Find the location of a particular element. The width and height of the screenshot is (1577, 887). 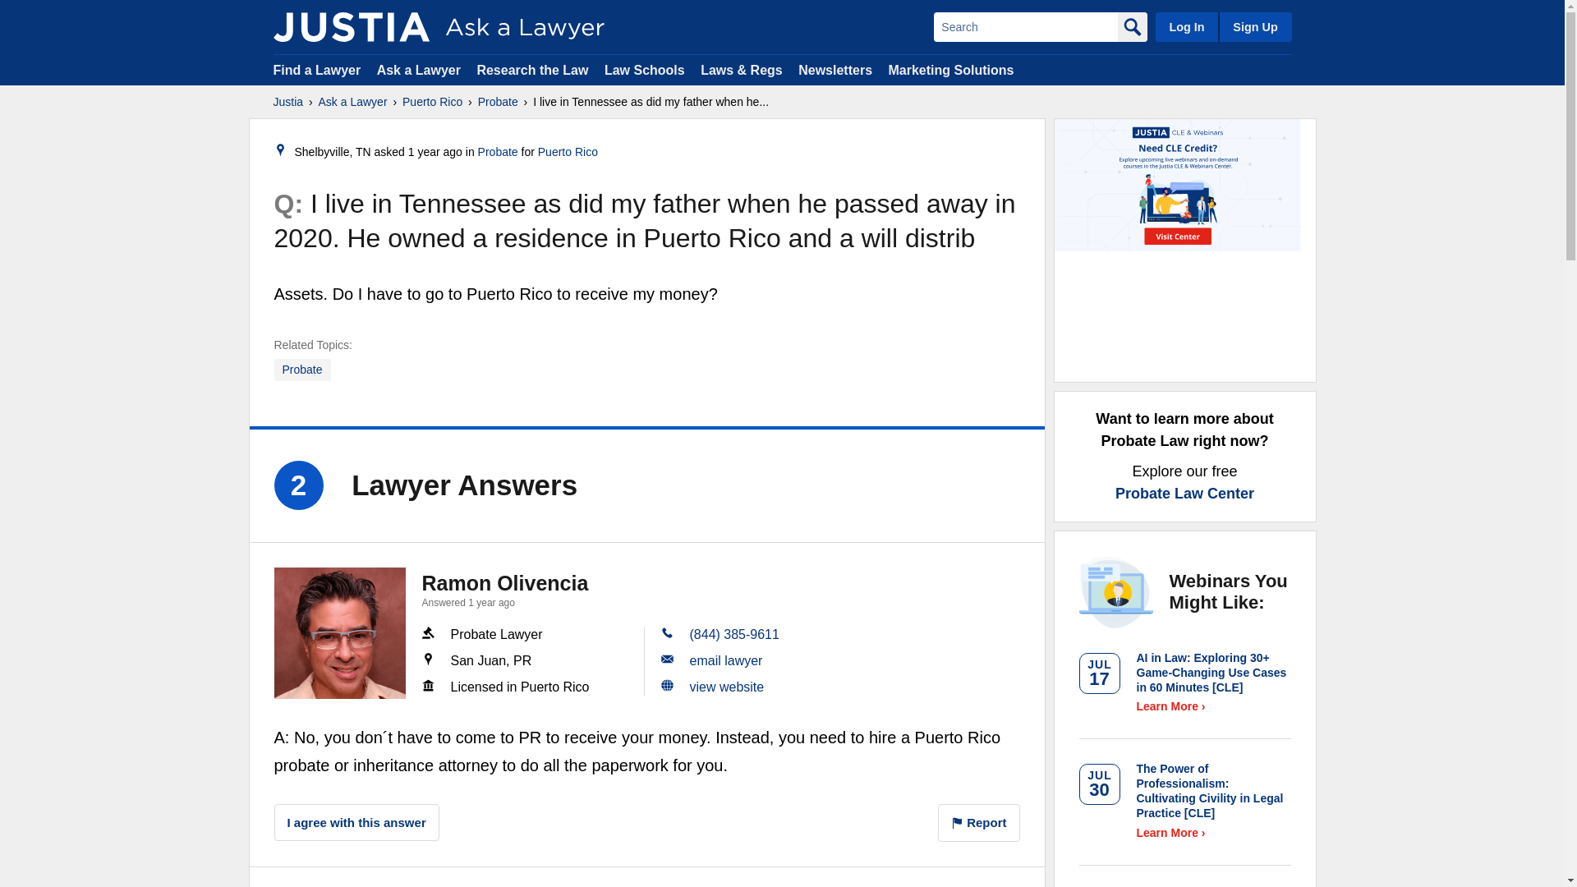

Justia is located at coordinates (351, 26).